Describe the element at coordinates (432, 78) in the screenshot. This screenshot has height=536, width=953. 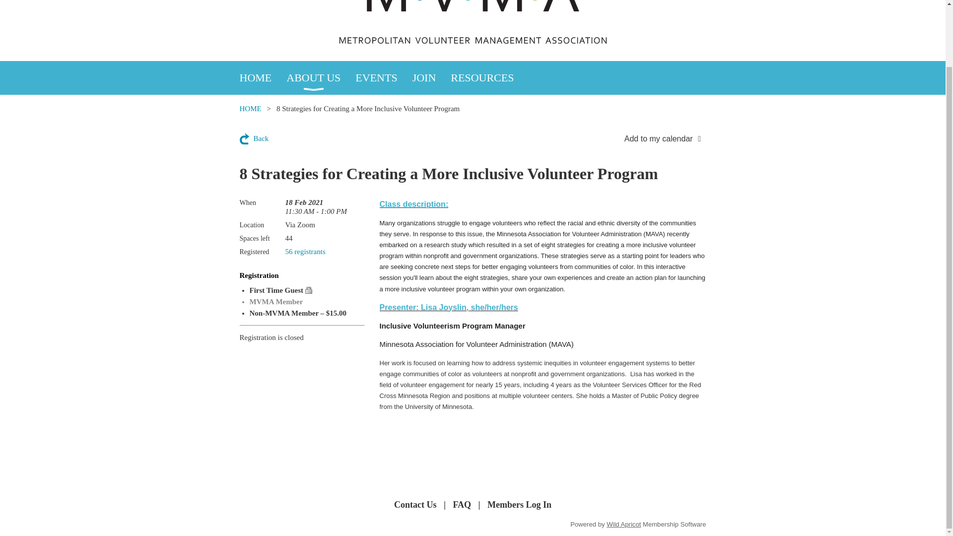
I see `JOIN` at that location.